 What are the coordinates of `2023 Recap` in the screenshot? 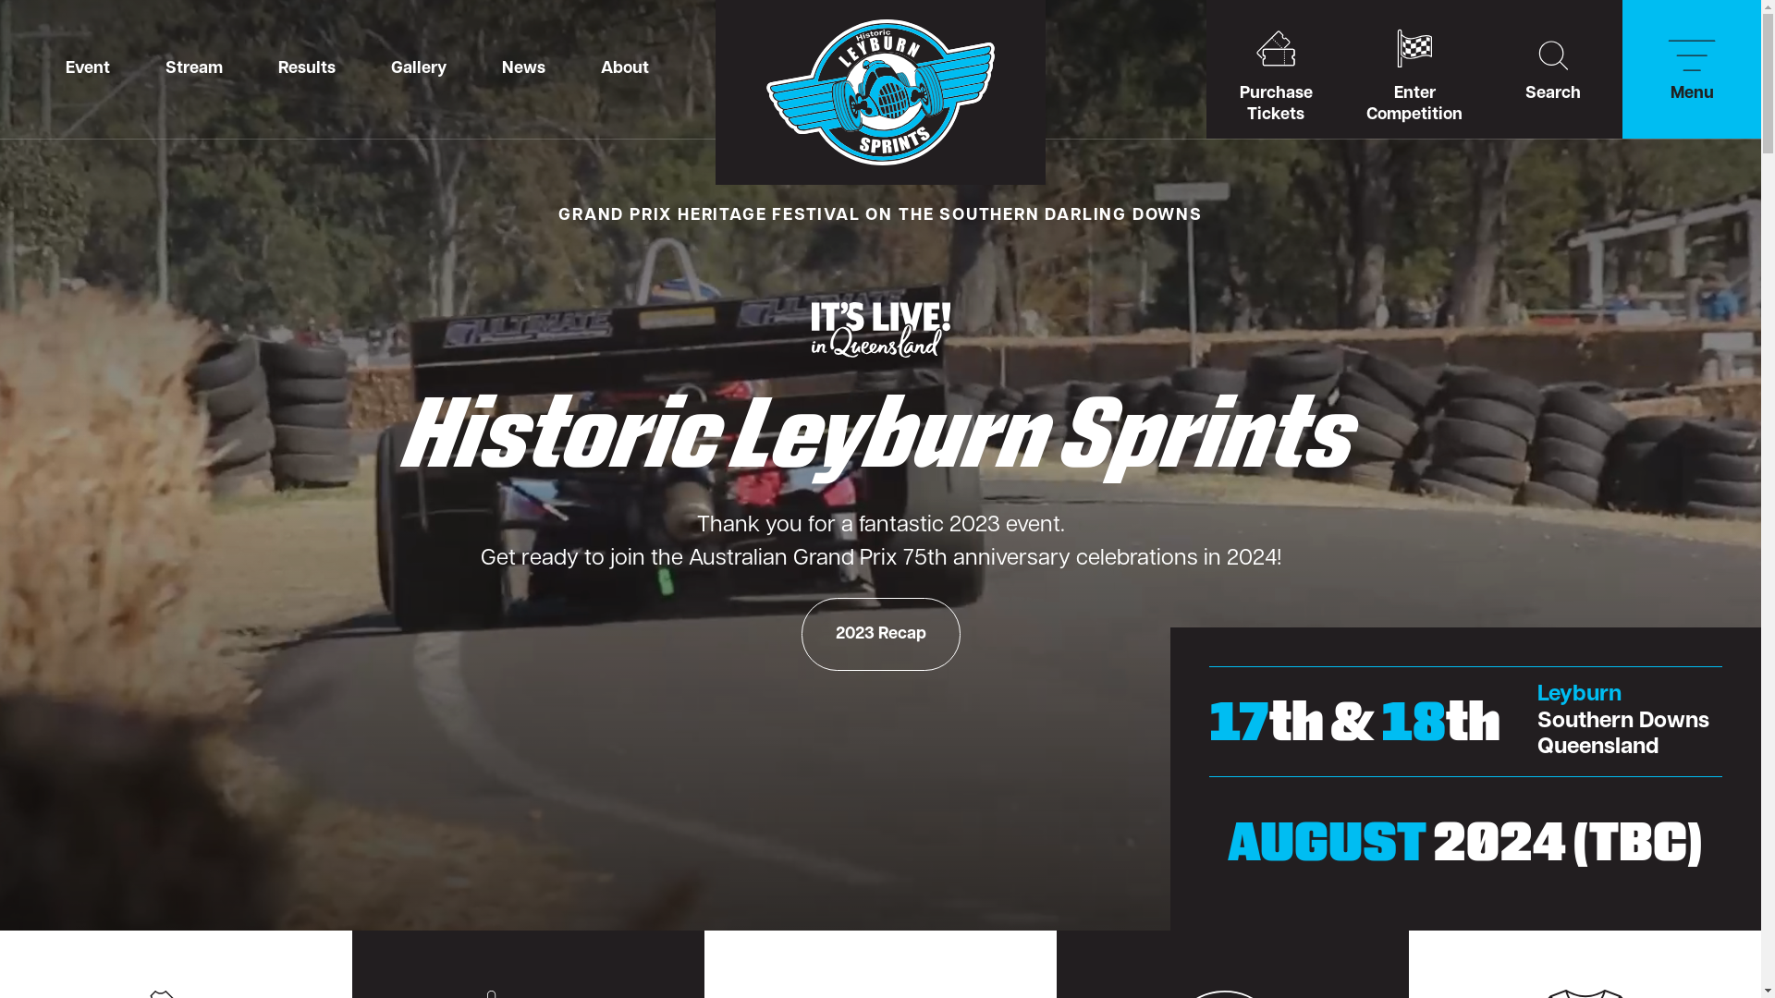 It's located at (880, 634).